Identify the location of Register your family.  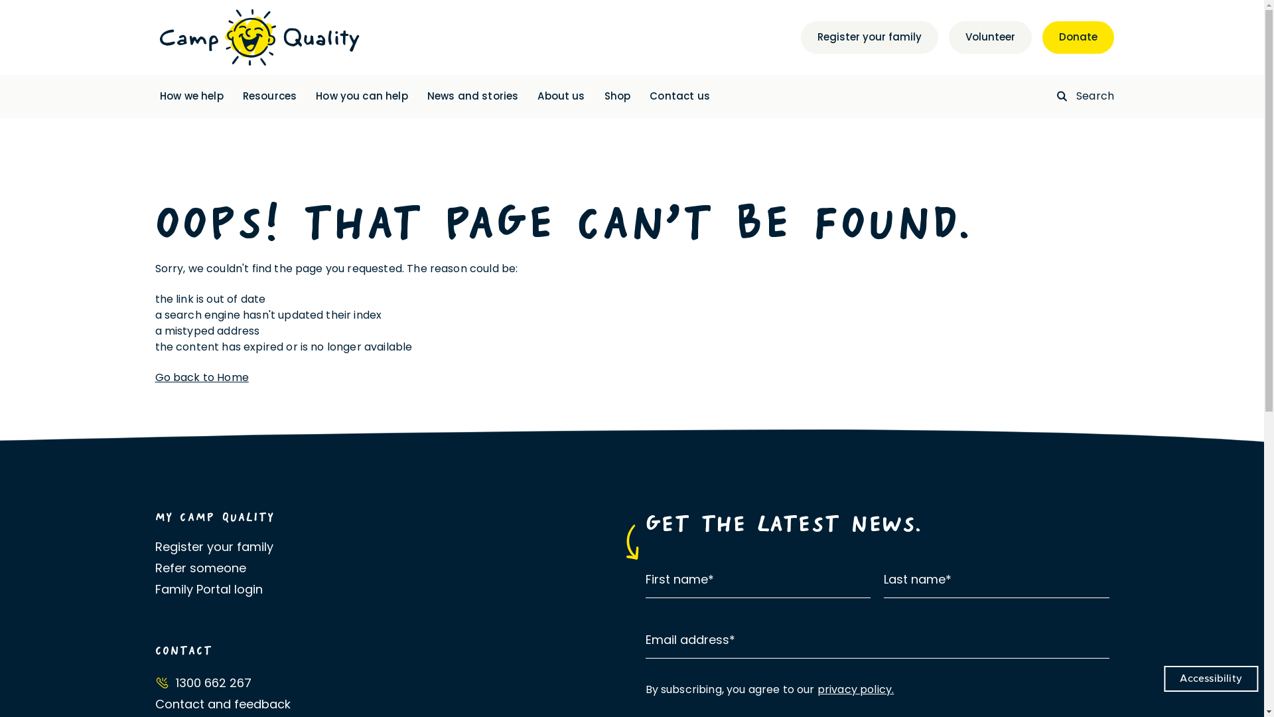
(388, 547).